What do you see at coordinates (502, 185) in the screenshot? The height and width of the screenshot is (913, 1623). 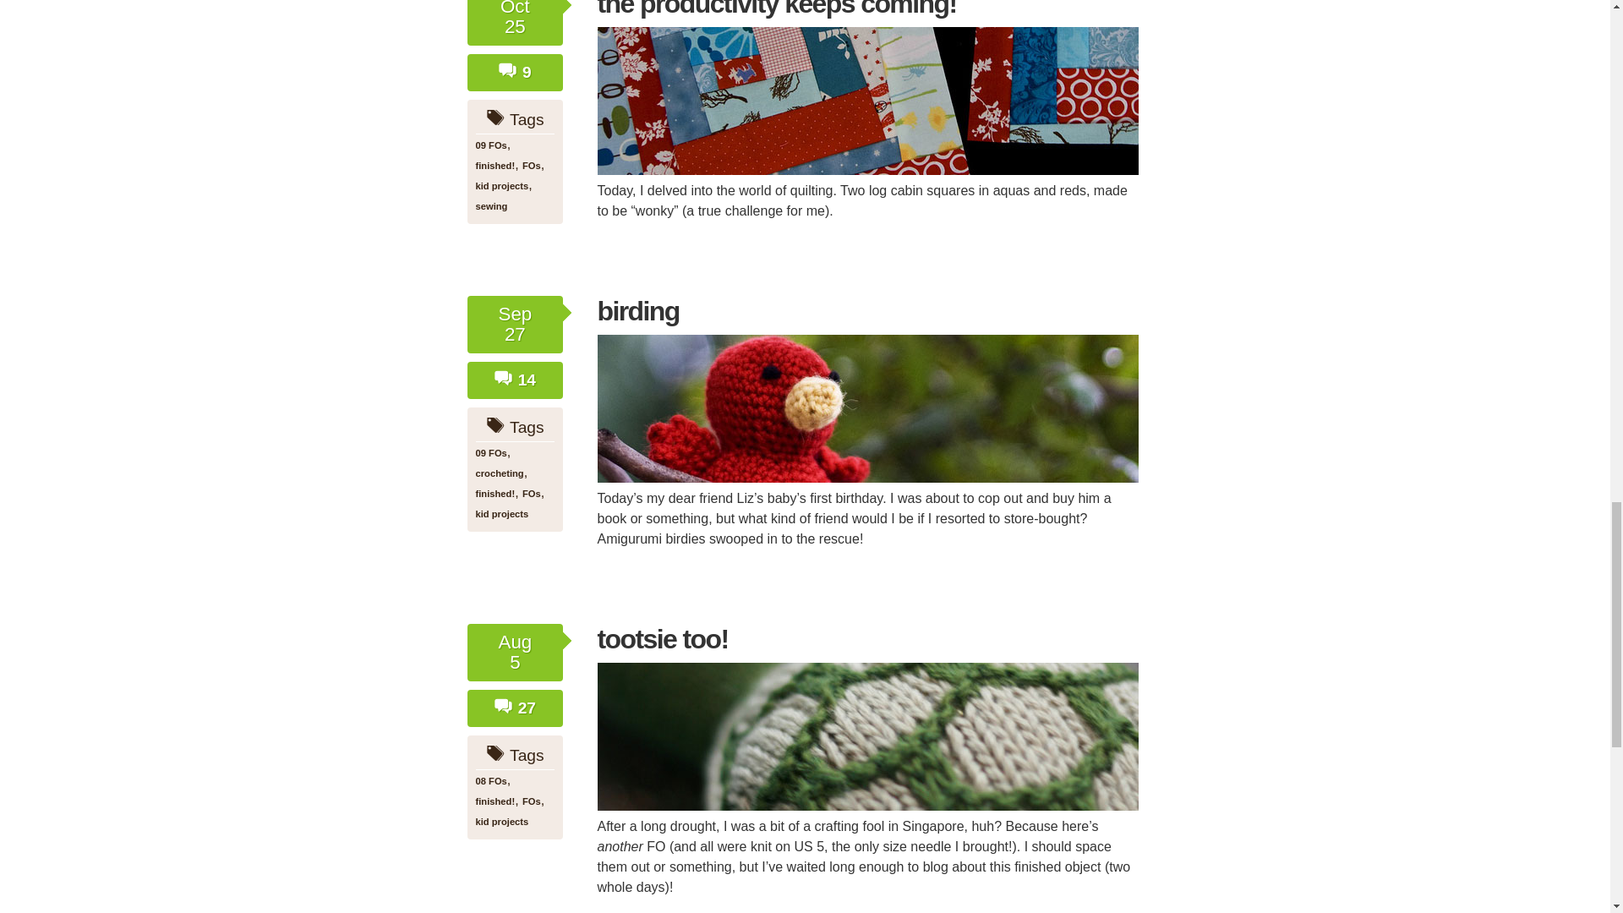 I see `kid projects` at bounding box center [502, 185].